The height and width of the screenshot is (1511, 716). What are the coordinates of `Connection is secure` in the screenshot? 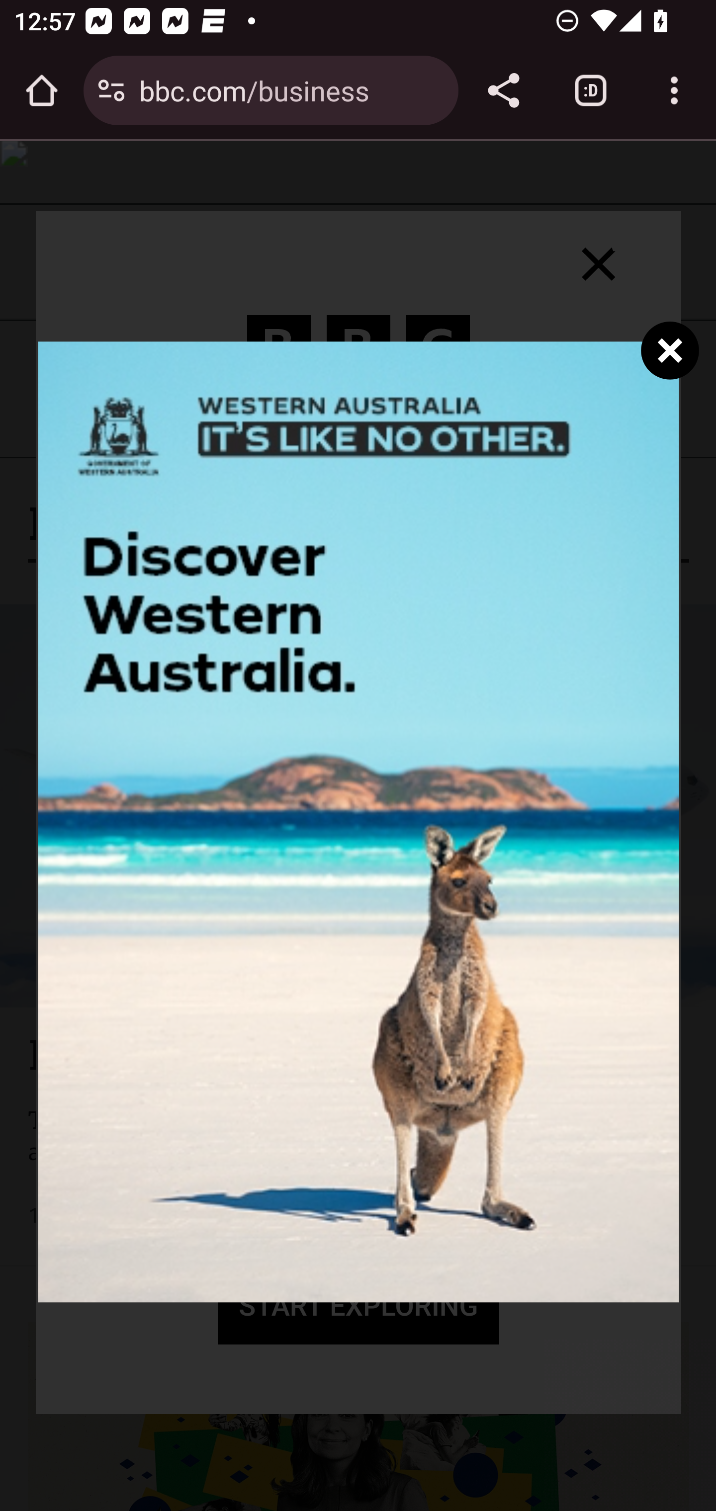 It's located at (111, 90).